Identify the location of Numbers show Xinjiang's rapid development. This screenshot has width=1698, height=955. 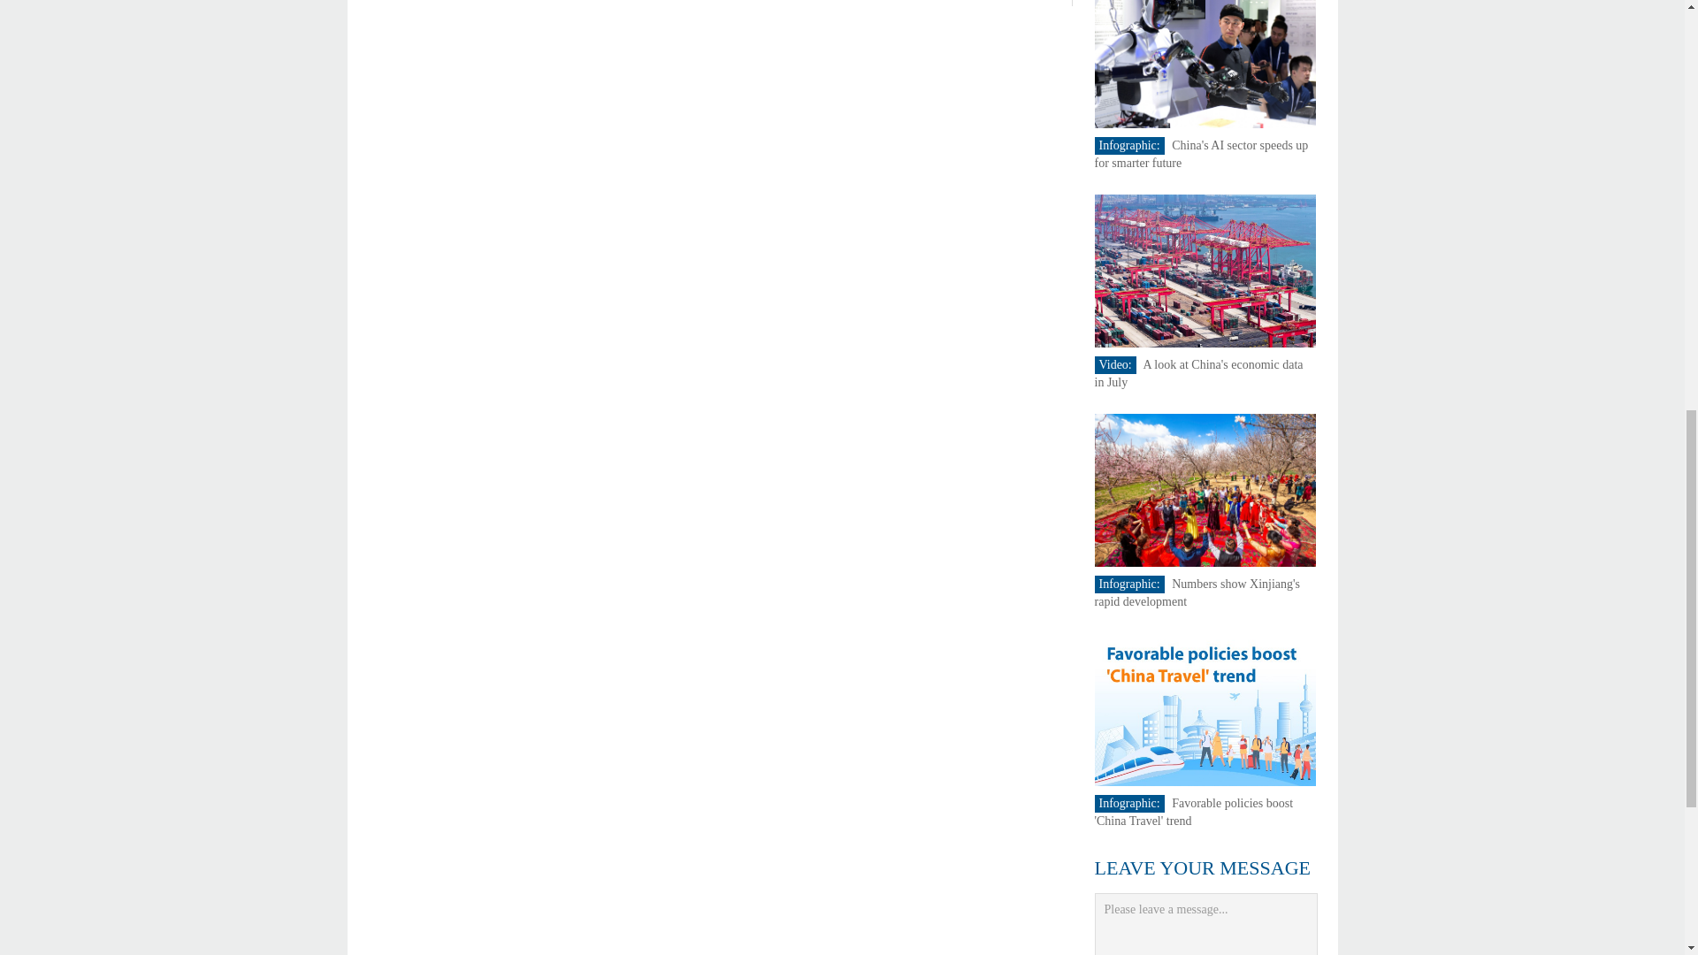
(1197, 592).